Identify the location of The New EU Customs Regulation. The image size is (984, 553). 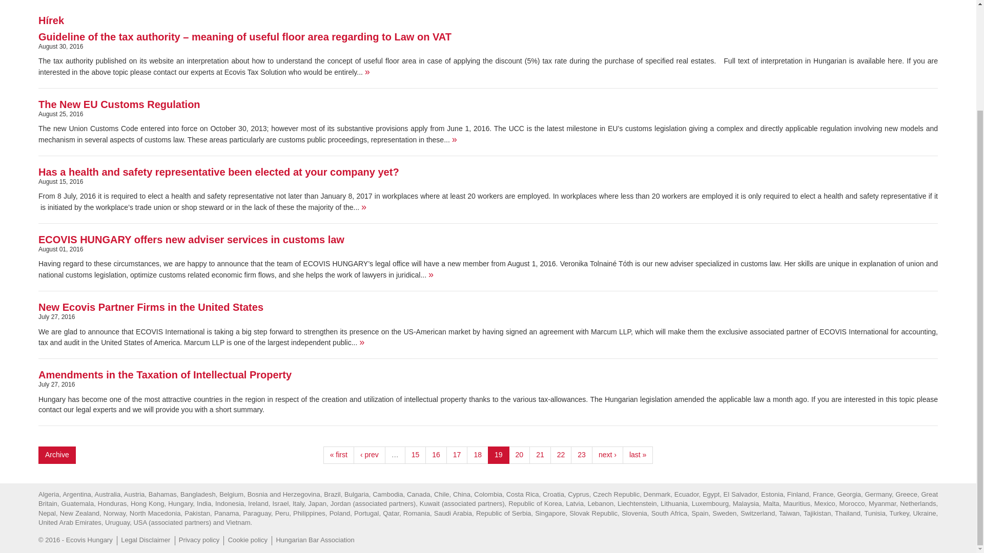
(119, 104).